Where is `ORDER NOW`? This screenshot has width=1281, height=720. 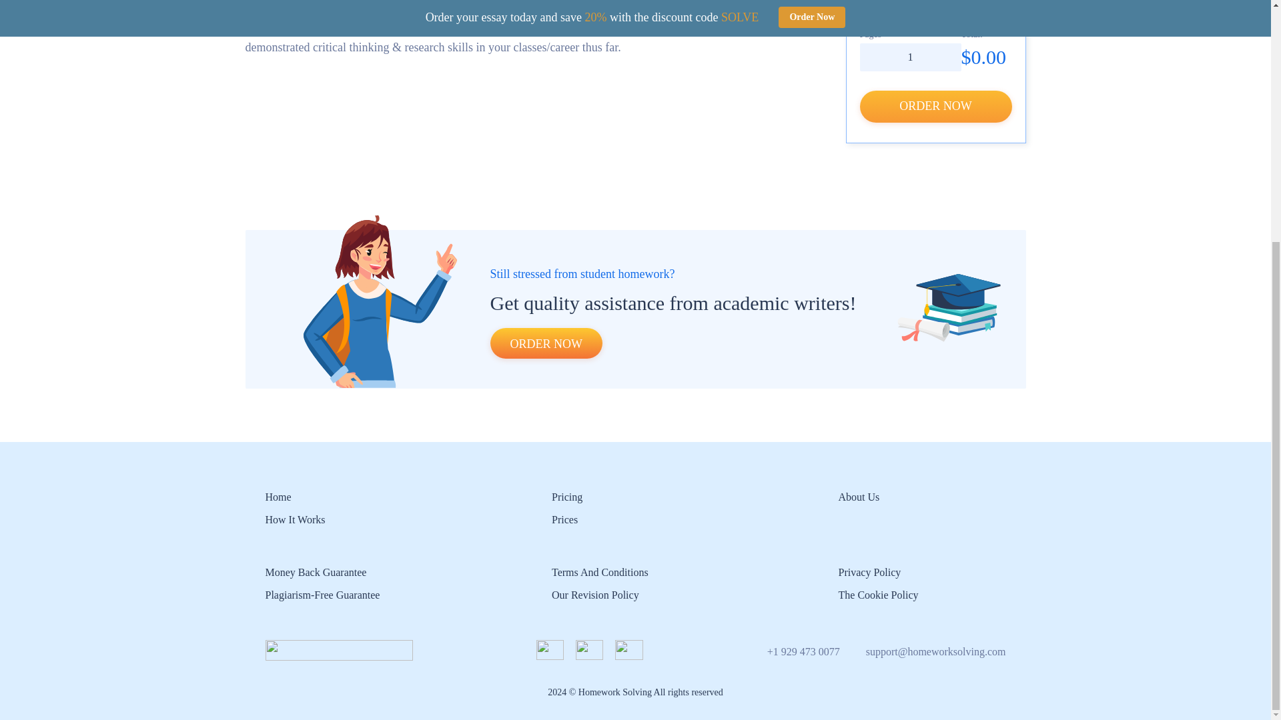
ORDER NOW is located at coordinates (935, 107).